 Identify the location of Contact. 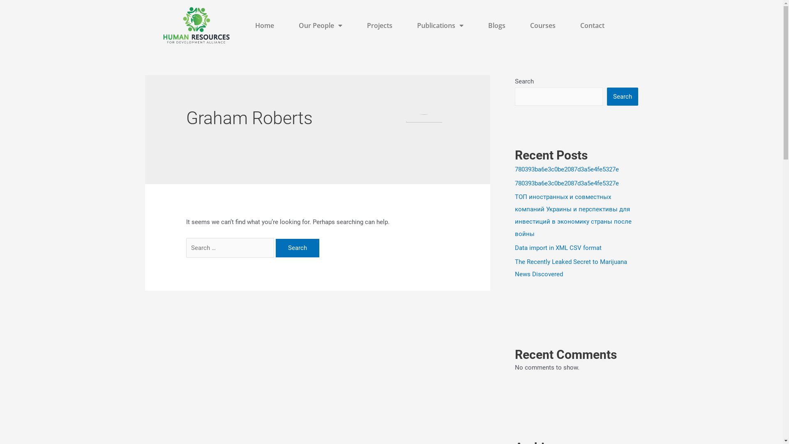
(593, 25).